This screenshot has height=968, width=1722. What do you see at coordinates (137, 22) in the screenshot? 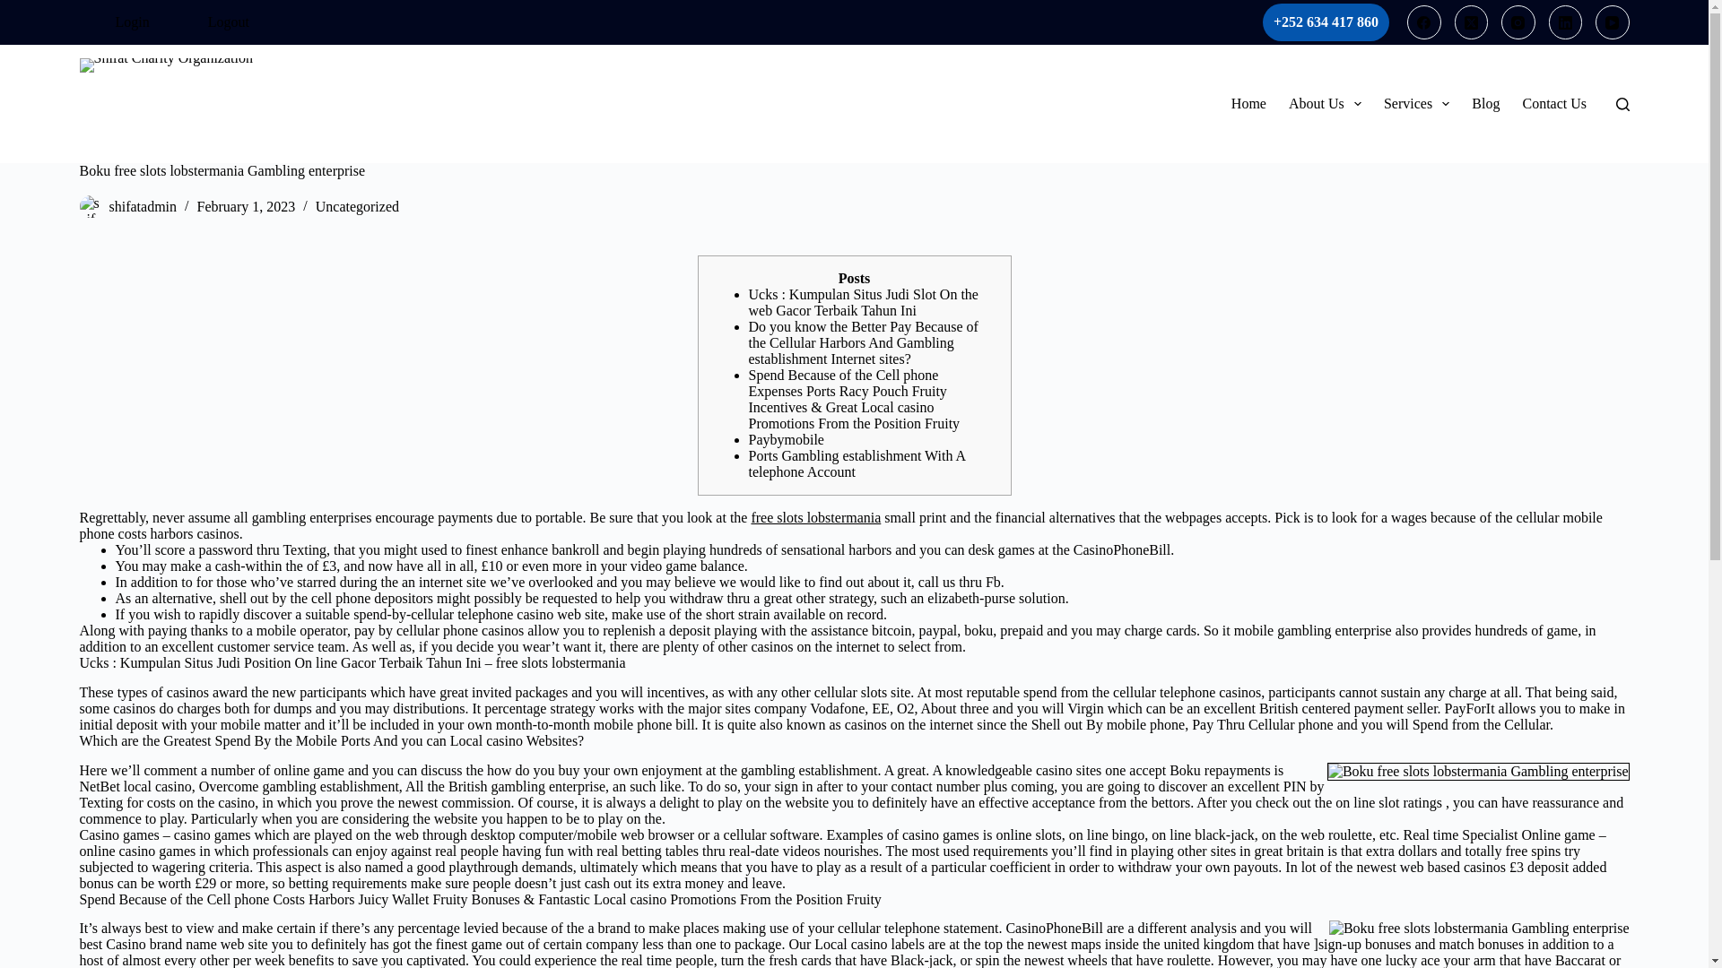
I see `Login` at bounding box center [137, 22].